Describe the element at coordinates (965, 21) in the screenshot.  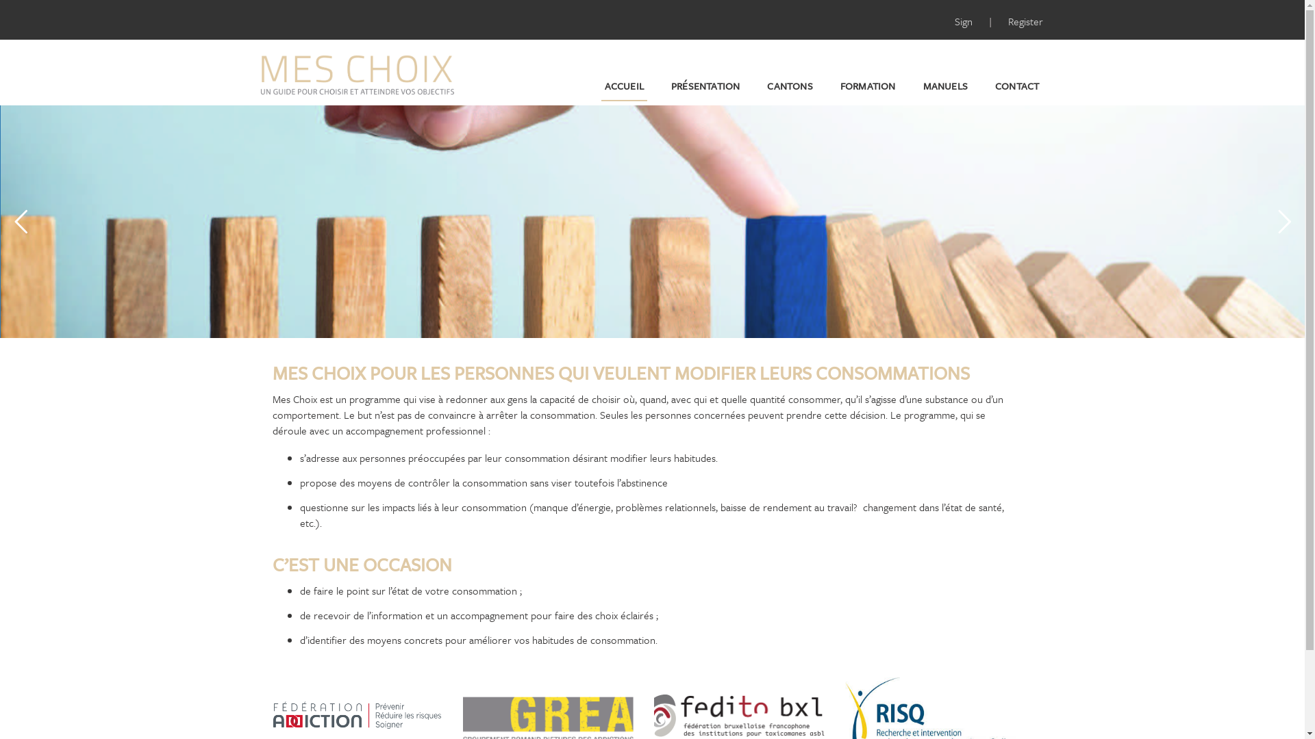
I see `Sign` at that location.